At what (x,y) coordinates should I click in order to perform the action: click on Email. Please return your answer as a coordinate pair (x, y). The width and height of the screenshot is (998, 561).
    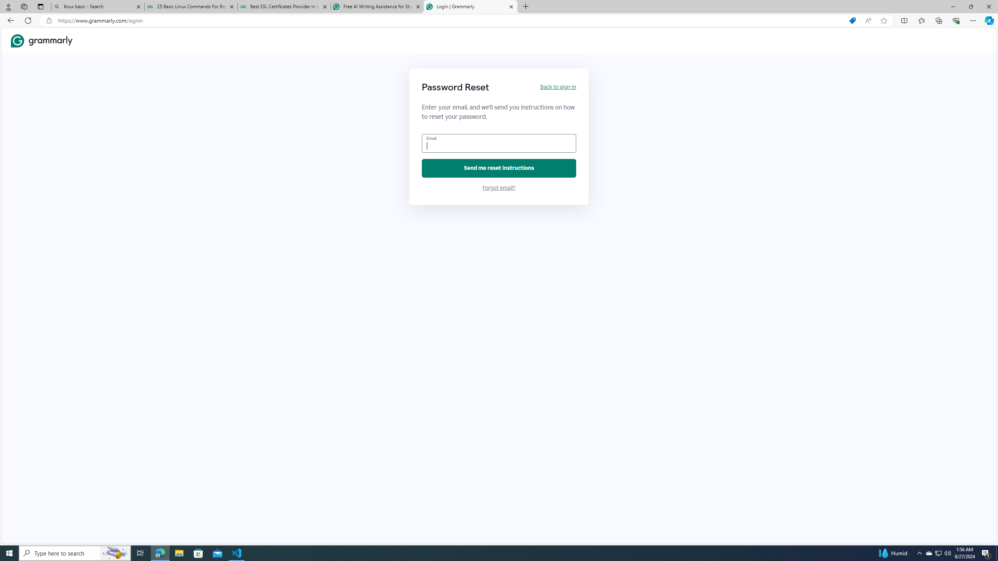
    Looking at the image, I should click on (499, 143).